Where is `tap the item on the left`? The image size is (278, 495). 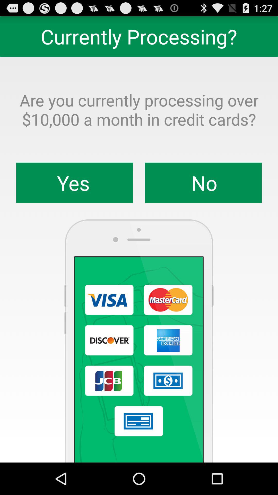 tap the item on the left is located at coordinates (75, 183).